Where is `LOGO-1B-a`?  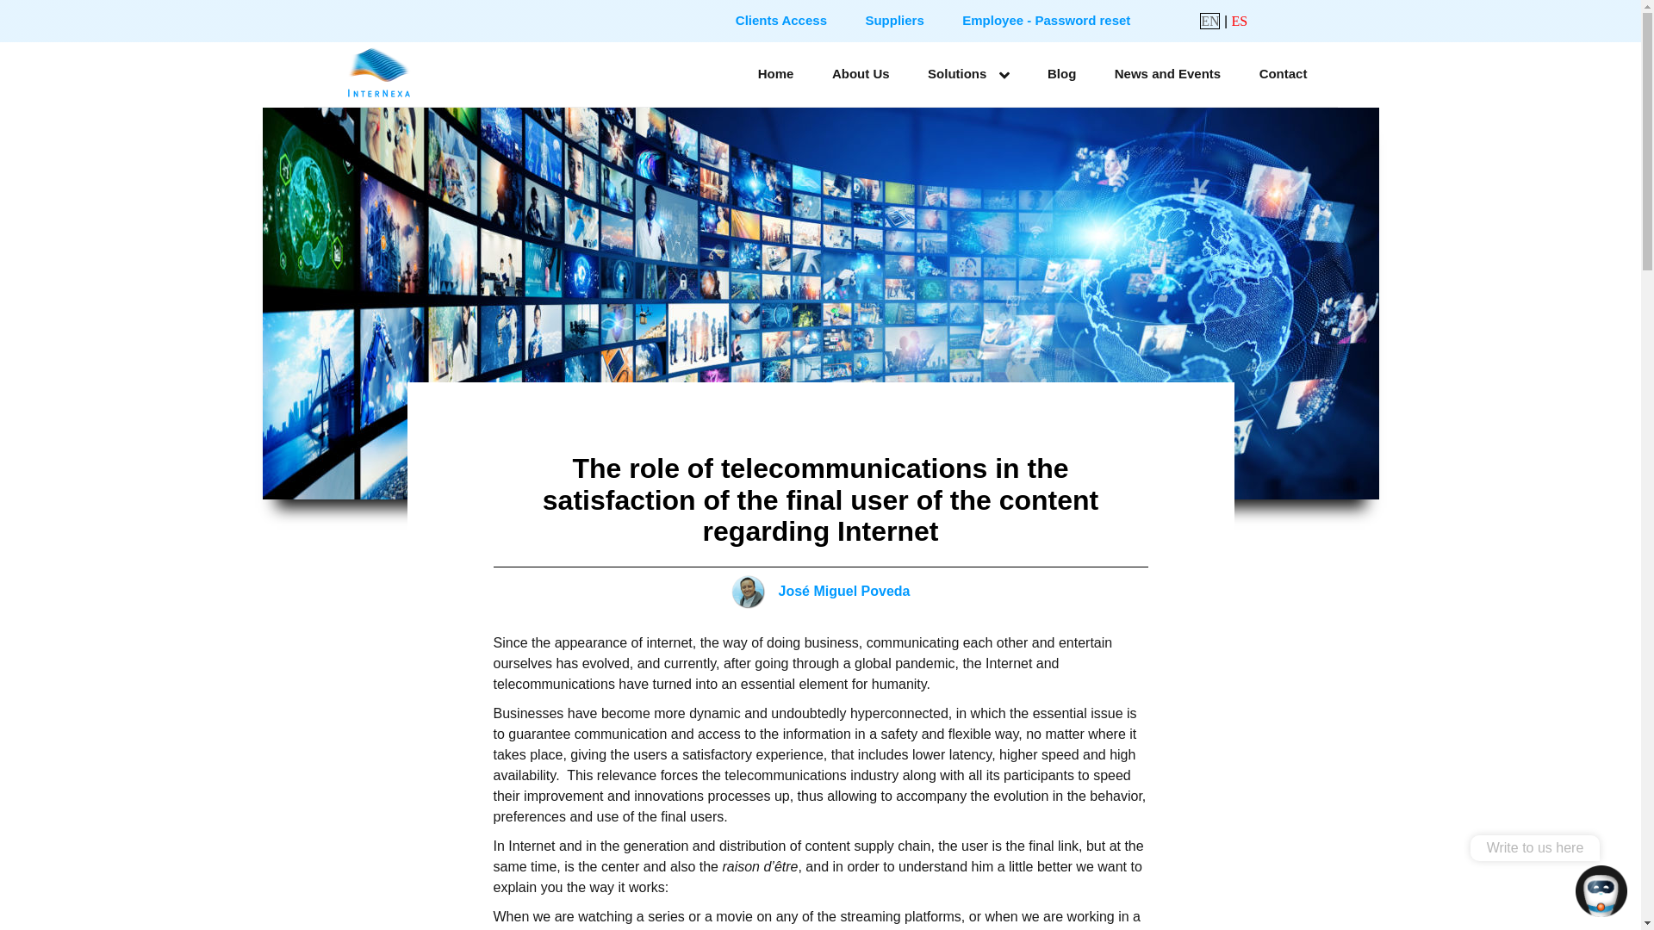
LOGO-1B-a is located at coordinates (379, 72).